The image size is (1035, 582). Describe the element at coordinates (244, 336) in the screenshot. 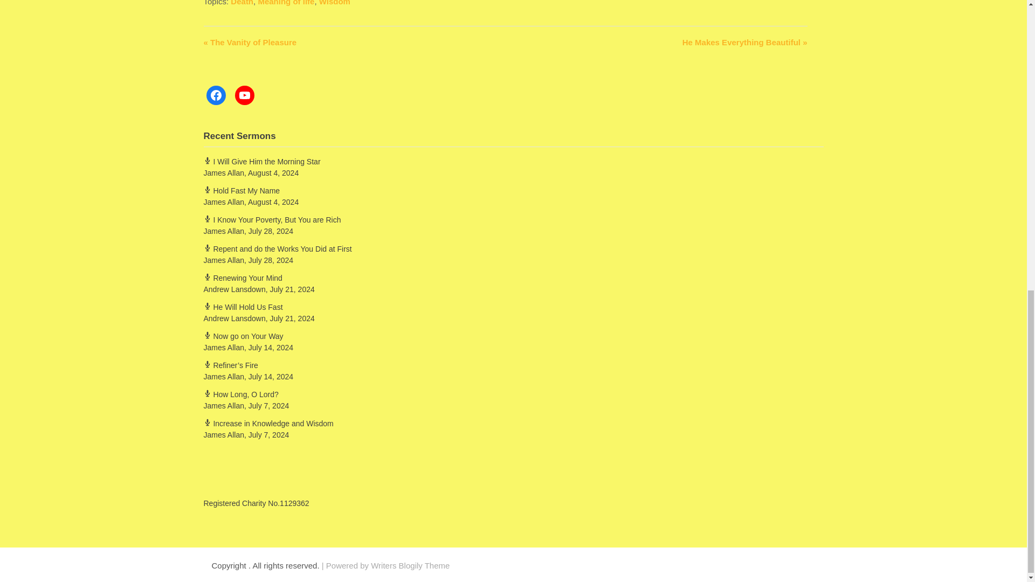

I see `Now go on Your Way` at that location.